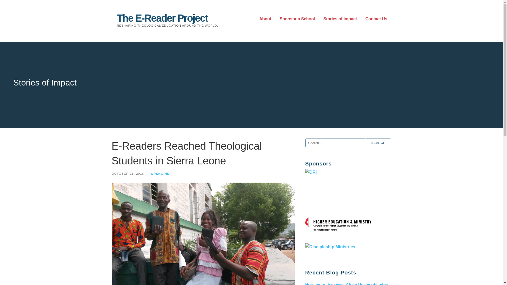 This screenshot has width=507, height=285. Describe the element at coordinates (297, 19) in the screenshot. I see `Sponsor a School` at that location.